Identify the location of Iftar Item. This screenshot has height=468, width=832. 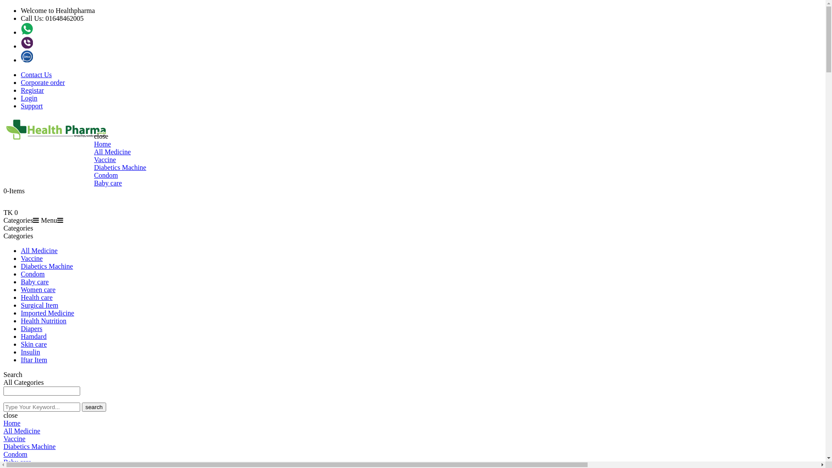
(34, 360).